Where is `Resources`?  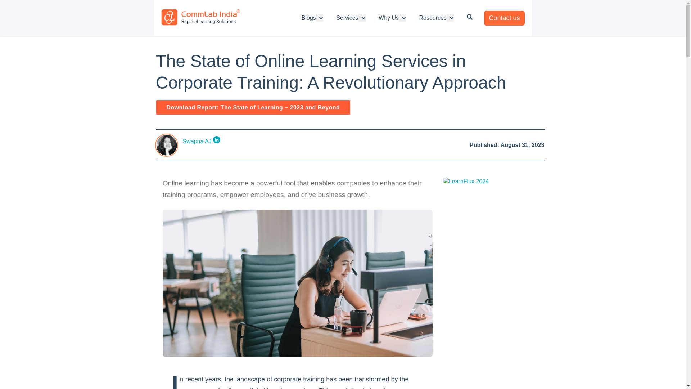 Resources is located at coordinates (433, 18).